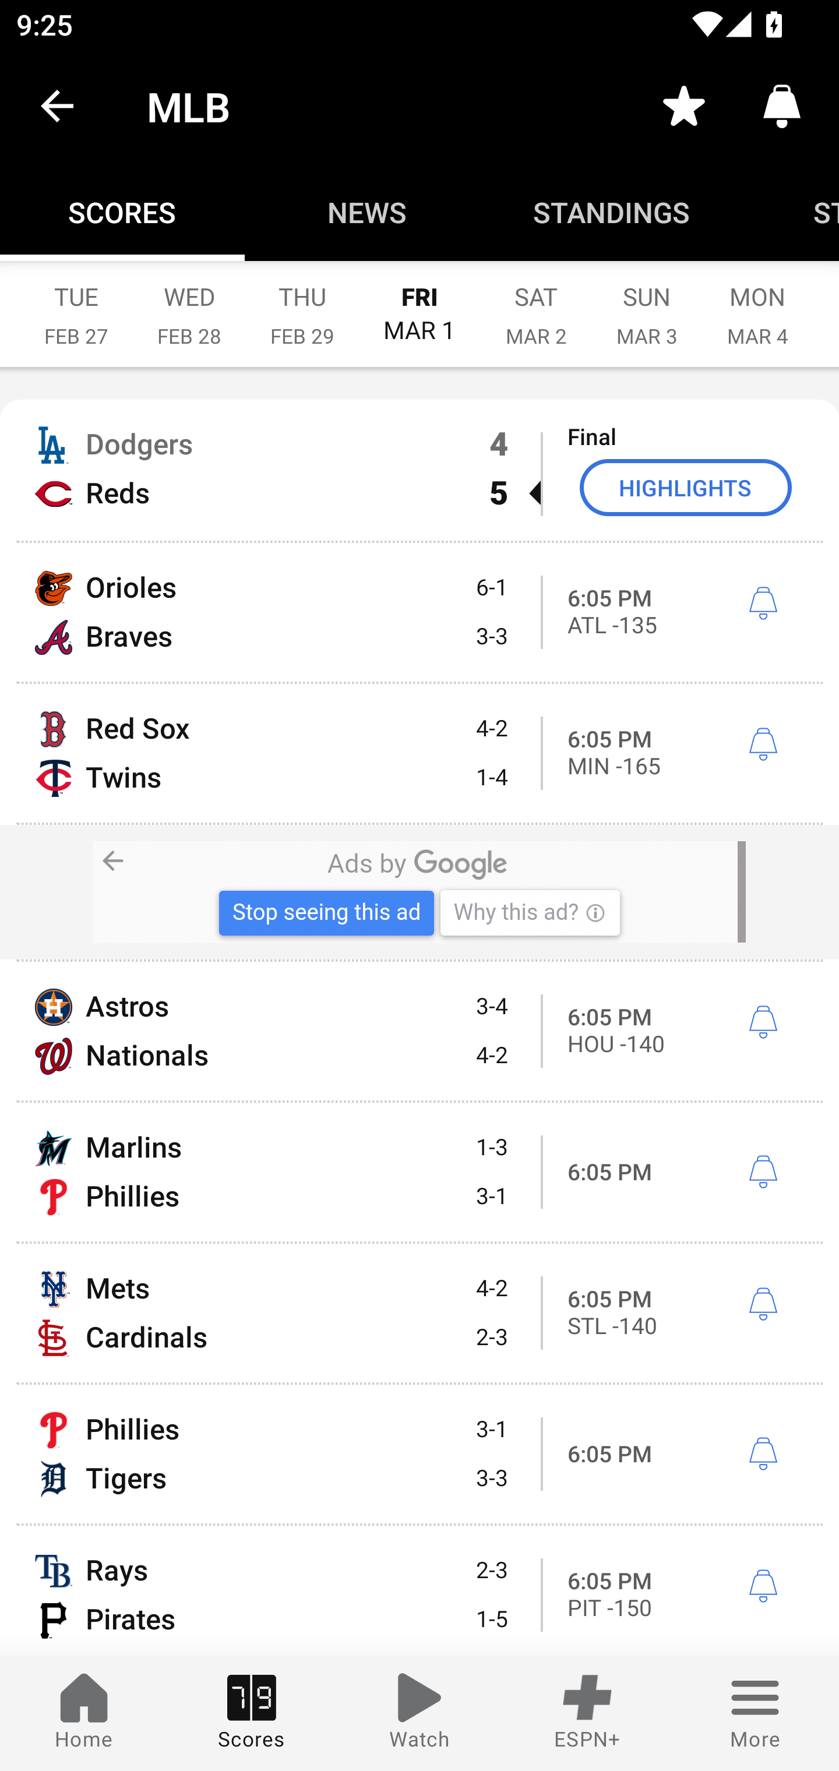 This screenshot has height=1771, width=839. What do you see at coordinates (419, 1592) in the screenshot?
I see `Rays 2-3 Pirates 1-5 6:05 PM PIT -150 í` at bounding box center [419, 1592].